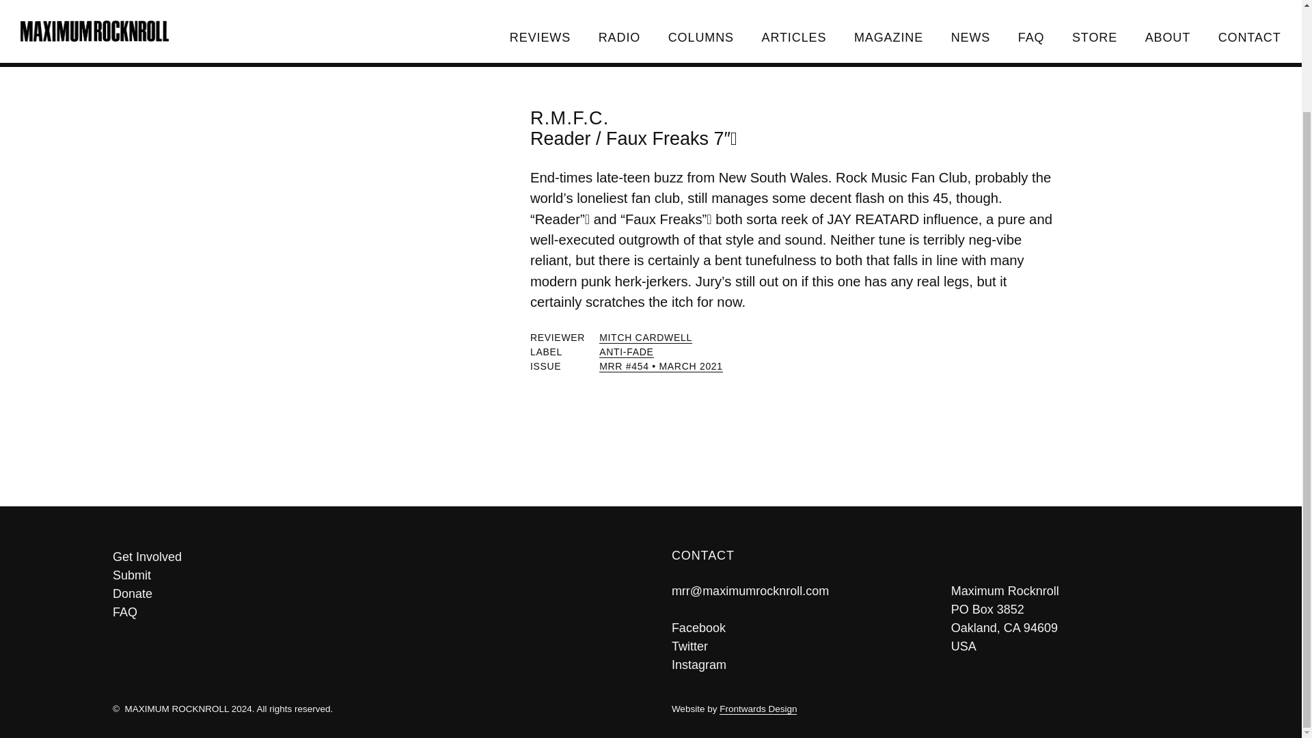 Image resolution: width=1312 pixels, height=738 pixels. What do you see at coordinates (371, 612) in the screenshot?
I see `FAQ` at bounding box center [371, 612].